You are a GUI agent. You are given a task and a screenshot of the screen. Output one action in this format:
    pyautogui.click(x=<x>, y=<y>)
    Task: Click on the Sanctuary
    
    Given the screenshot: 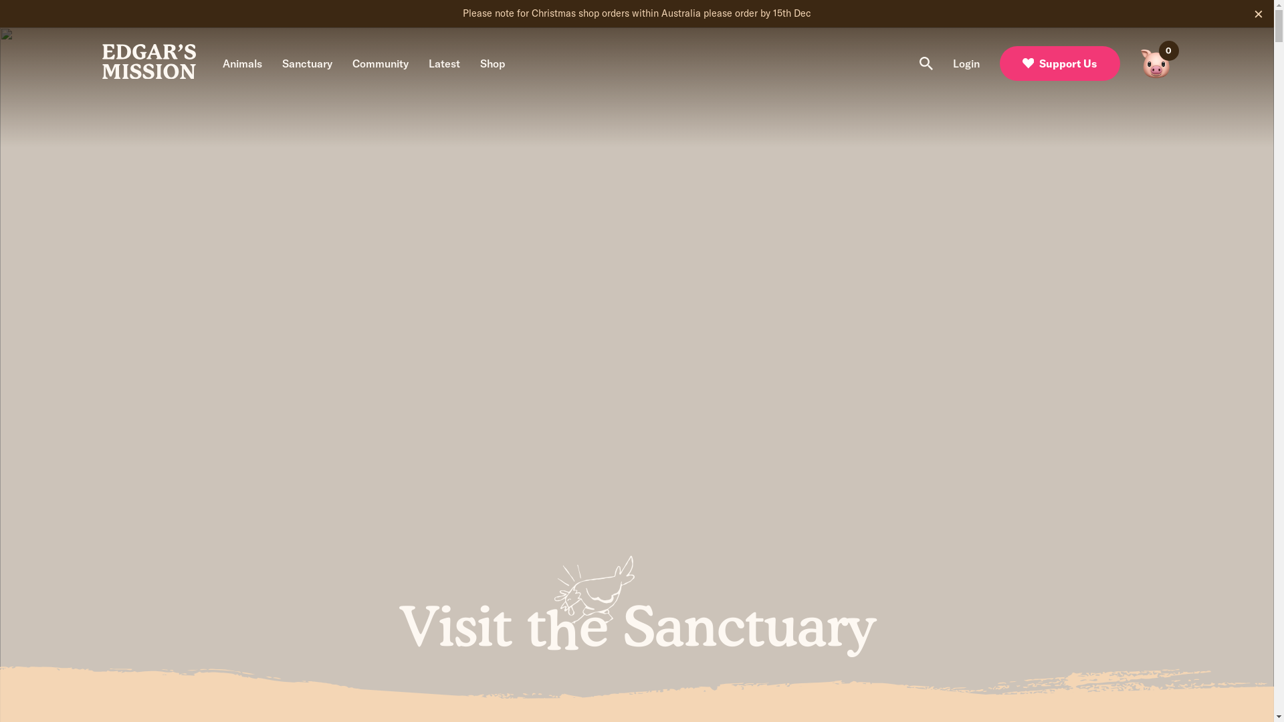 What is the action you would take?
    pyautogui.click(x=308, y=64)
    